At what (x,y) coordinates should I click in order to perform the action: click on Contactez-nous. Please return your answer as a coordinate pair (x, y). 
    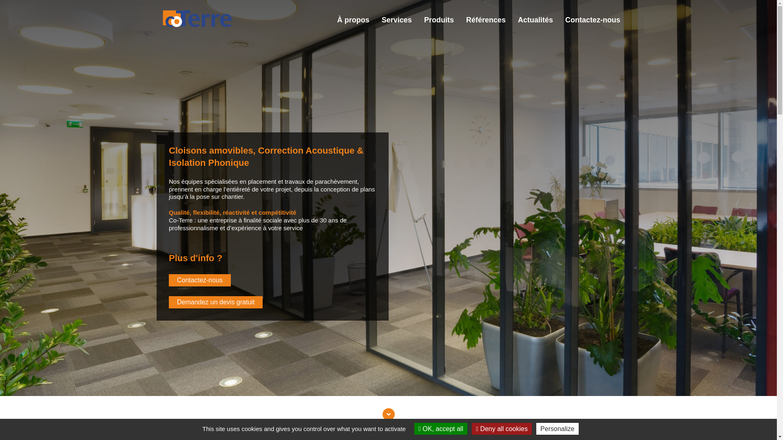
    Looking at the image, I should click on (200, 280).